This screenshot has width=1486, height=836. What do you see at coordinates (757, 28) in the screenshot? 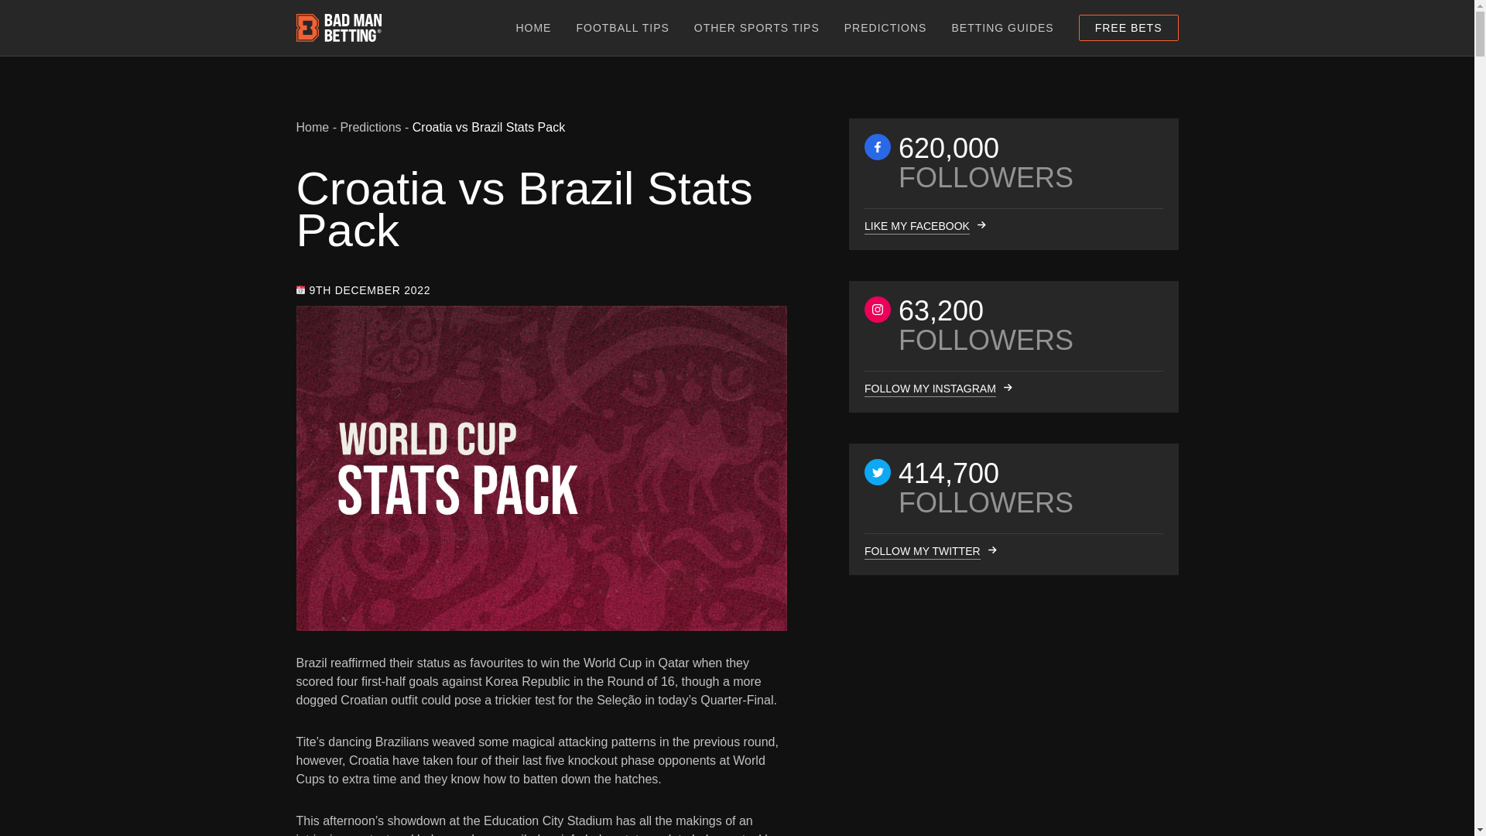
I see `OTHER SPORTS TIPS` at bounding box center [757, 28].